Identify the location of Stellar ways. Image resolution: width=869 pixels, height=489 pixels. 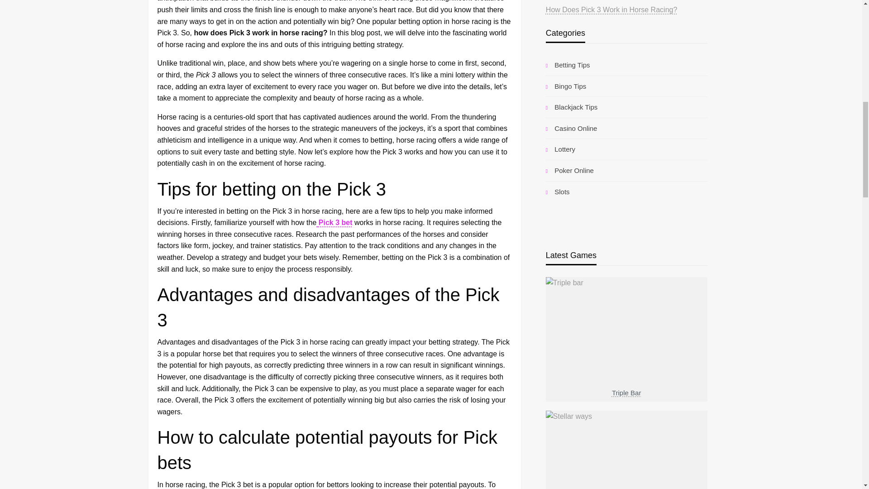
(626, 475).